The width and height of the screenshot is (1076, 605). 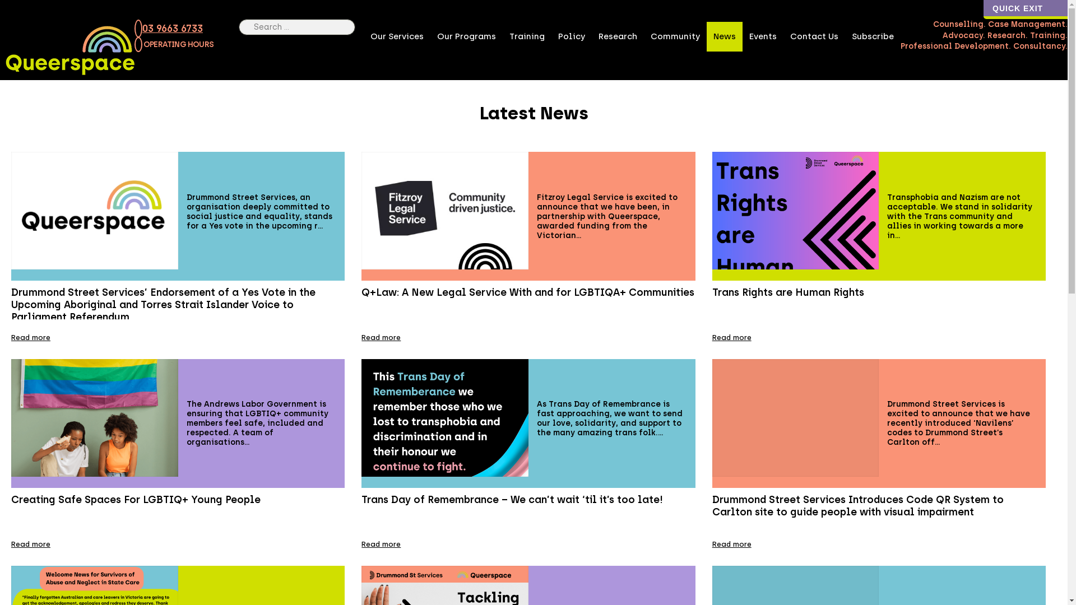 What do you see at coordinates (169, 29) in the screenshot?
I see `03 9663 6733` at bounding box center [169, 29].